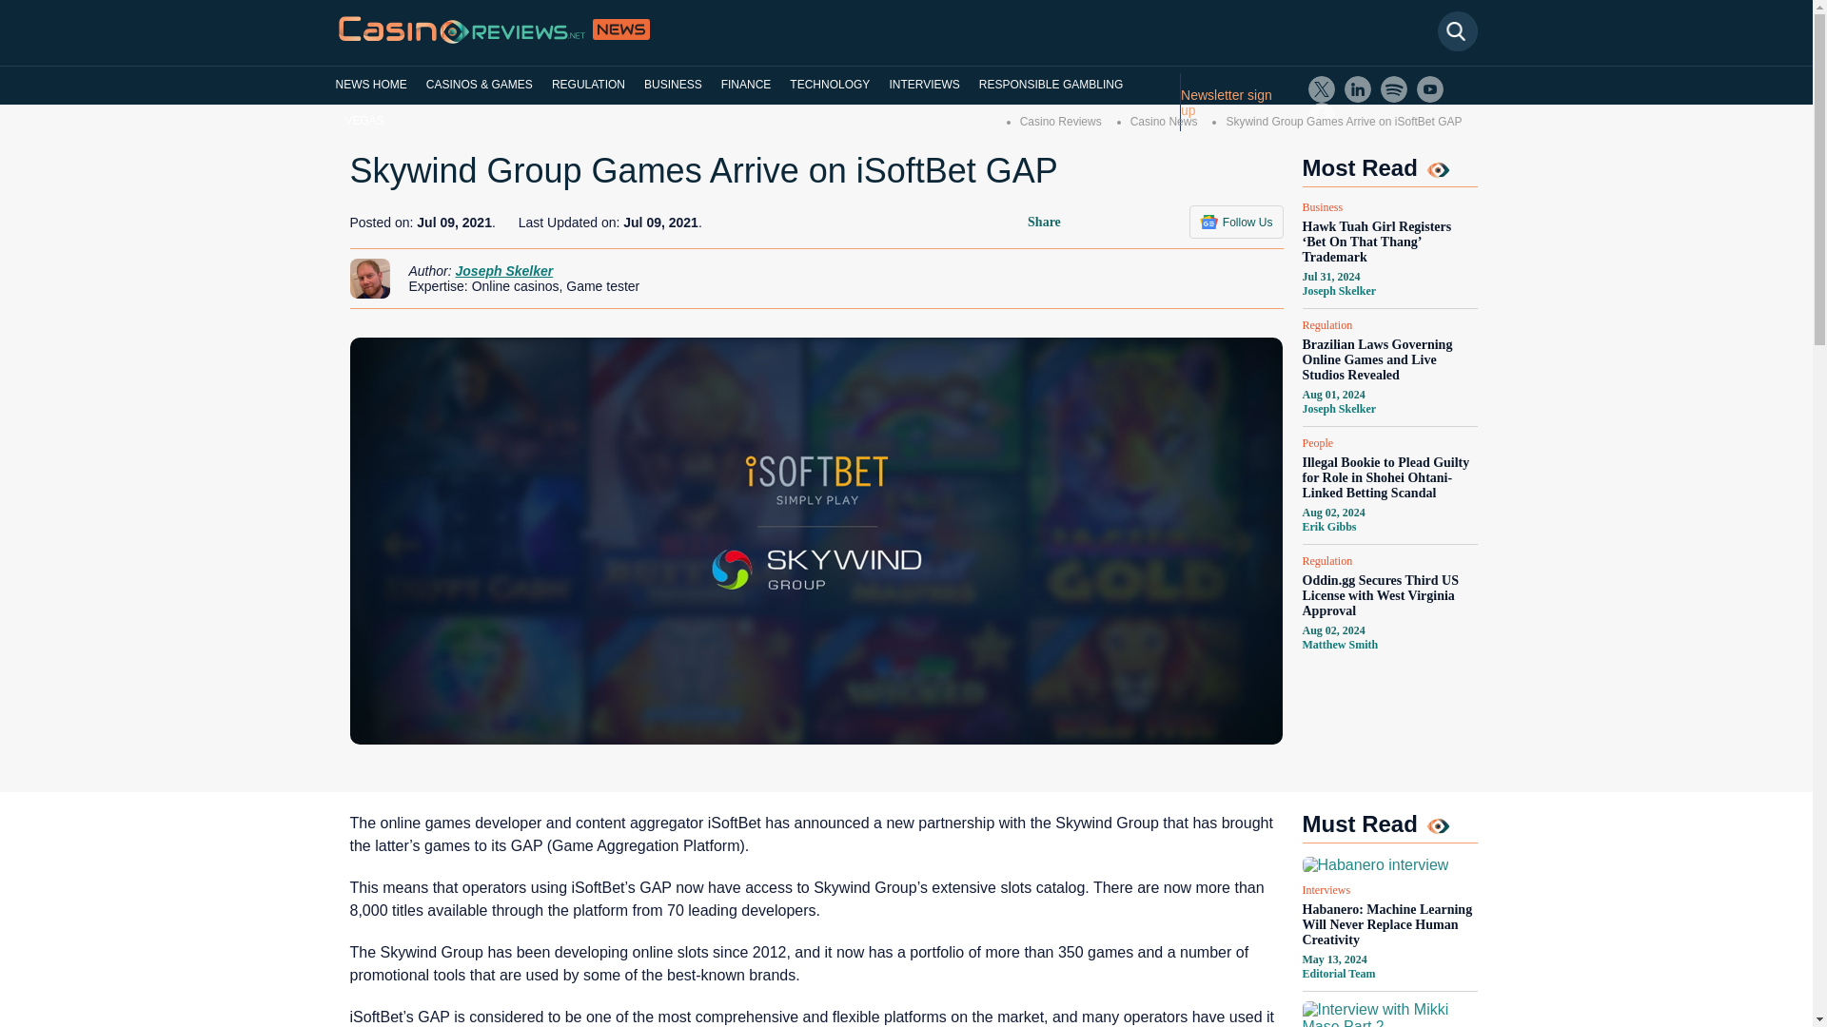 The image size is (1827, 1027). What do you see at coordinates (1051, 85) in the screenshot?
I see `RESPONSIBLE GAMBLING` at bounding box center [1051, 85].